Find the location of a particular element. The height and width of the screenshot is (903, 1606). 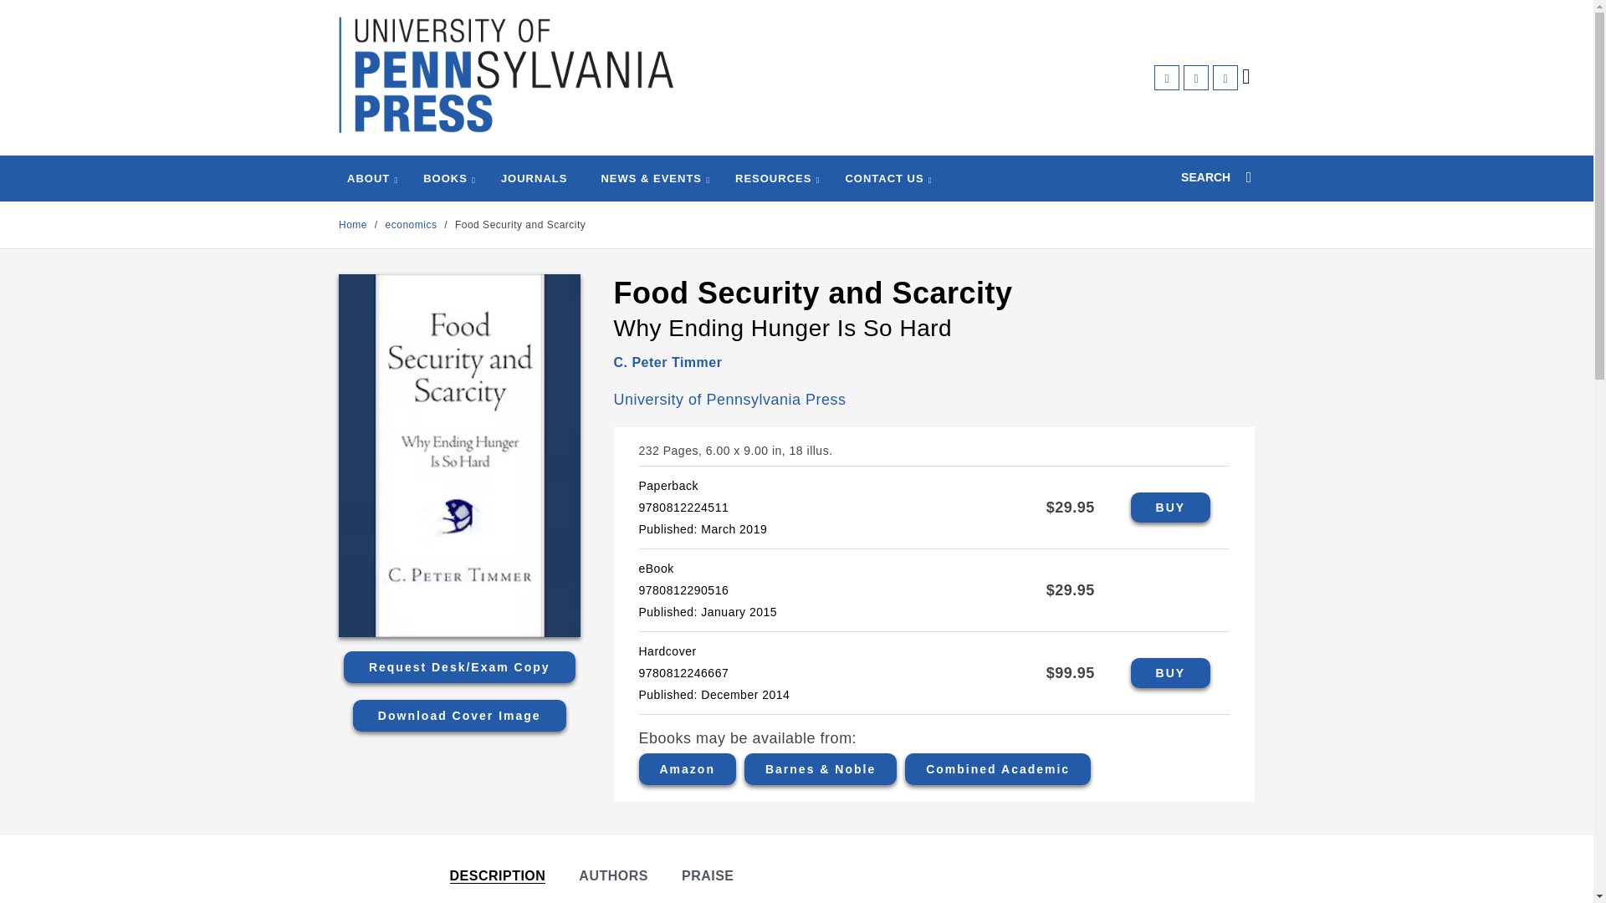

RESOURCES is located at coordinates (773, 179).